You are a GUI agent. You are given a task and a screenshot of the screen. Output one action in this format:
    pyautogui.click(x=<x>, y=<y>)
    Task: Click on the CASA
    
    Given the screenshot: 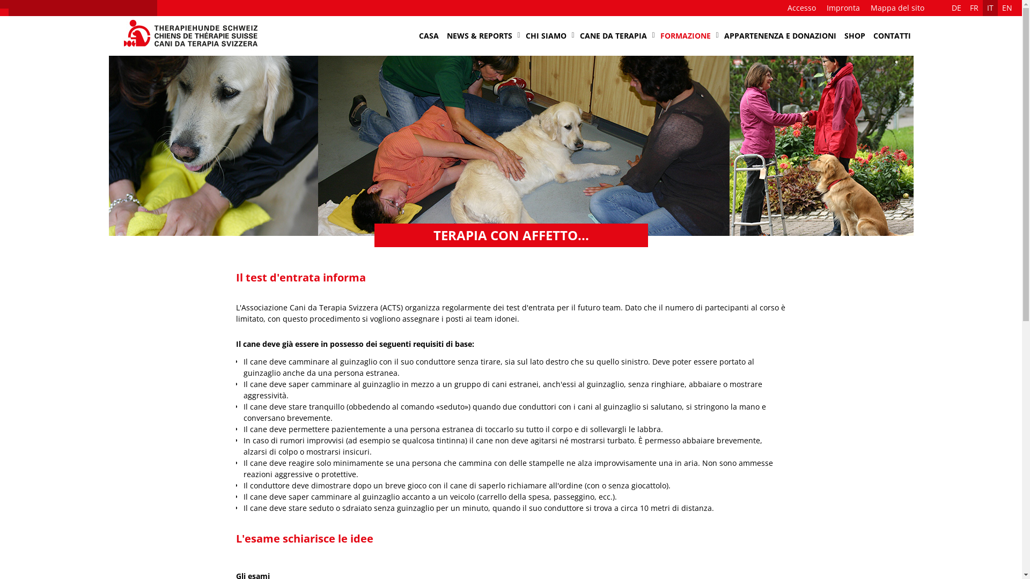 What is the action you would take?
    pyautogui.click(x=429, y=36)
    